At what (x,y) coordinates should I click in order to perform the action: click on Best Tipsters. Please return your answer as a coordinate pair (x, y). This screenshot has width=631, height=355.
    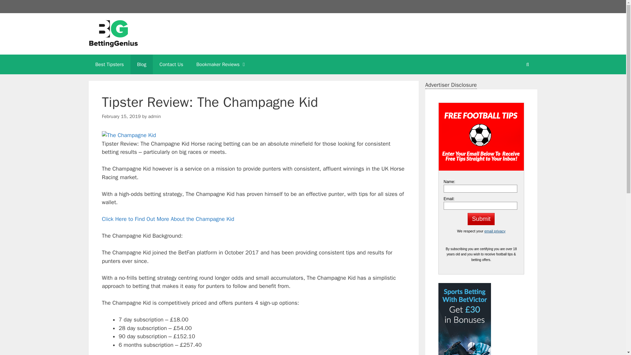
    Looking at the image, I should click on (110, 64).